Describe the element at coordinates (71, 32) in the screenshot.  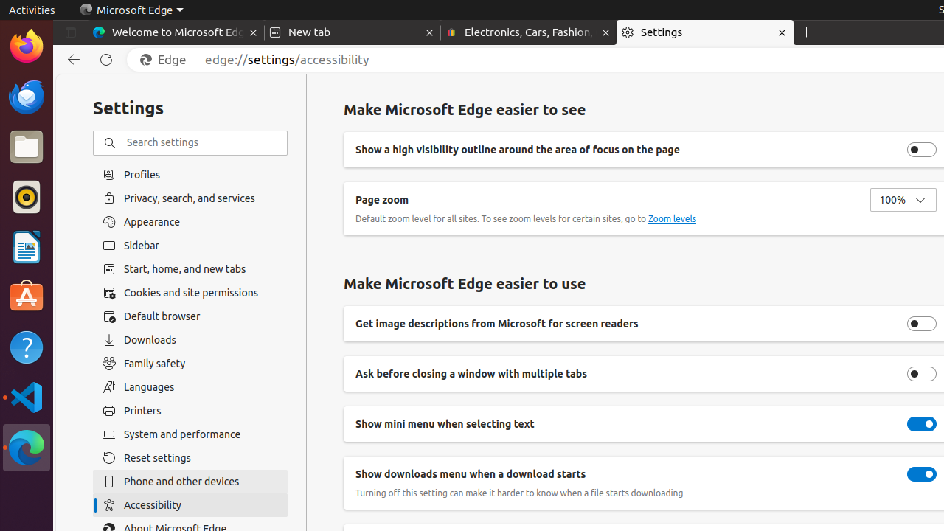
I see `Tab actions menu` at that location.